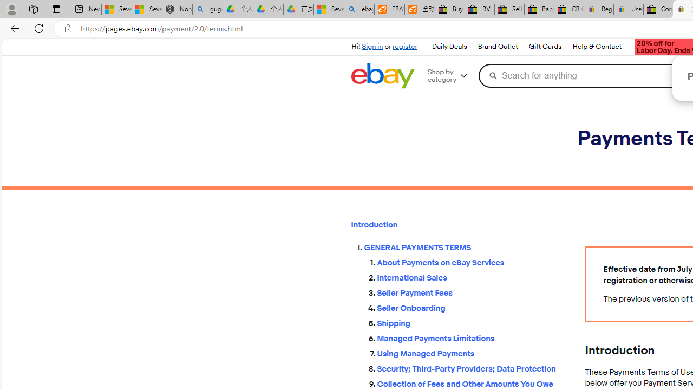 Image resolution: width=693 pixels, height=390 pixels. I want to click on Daily Deals, so click(449, 47).